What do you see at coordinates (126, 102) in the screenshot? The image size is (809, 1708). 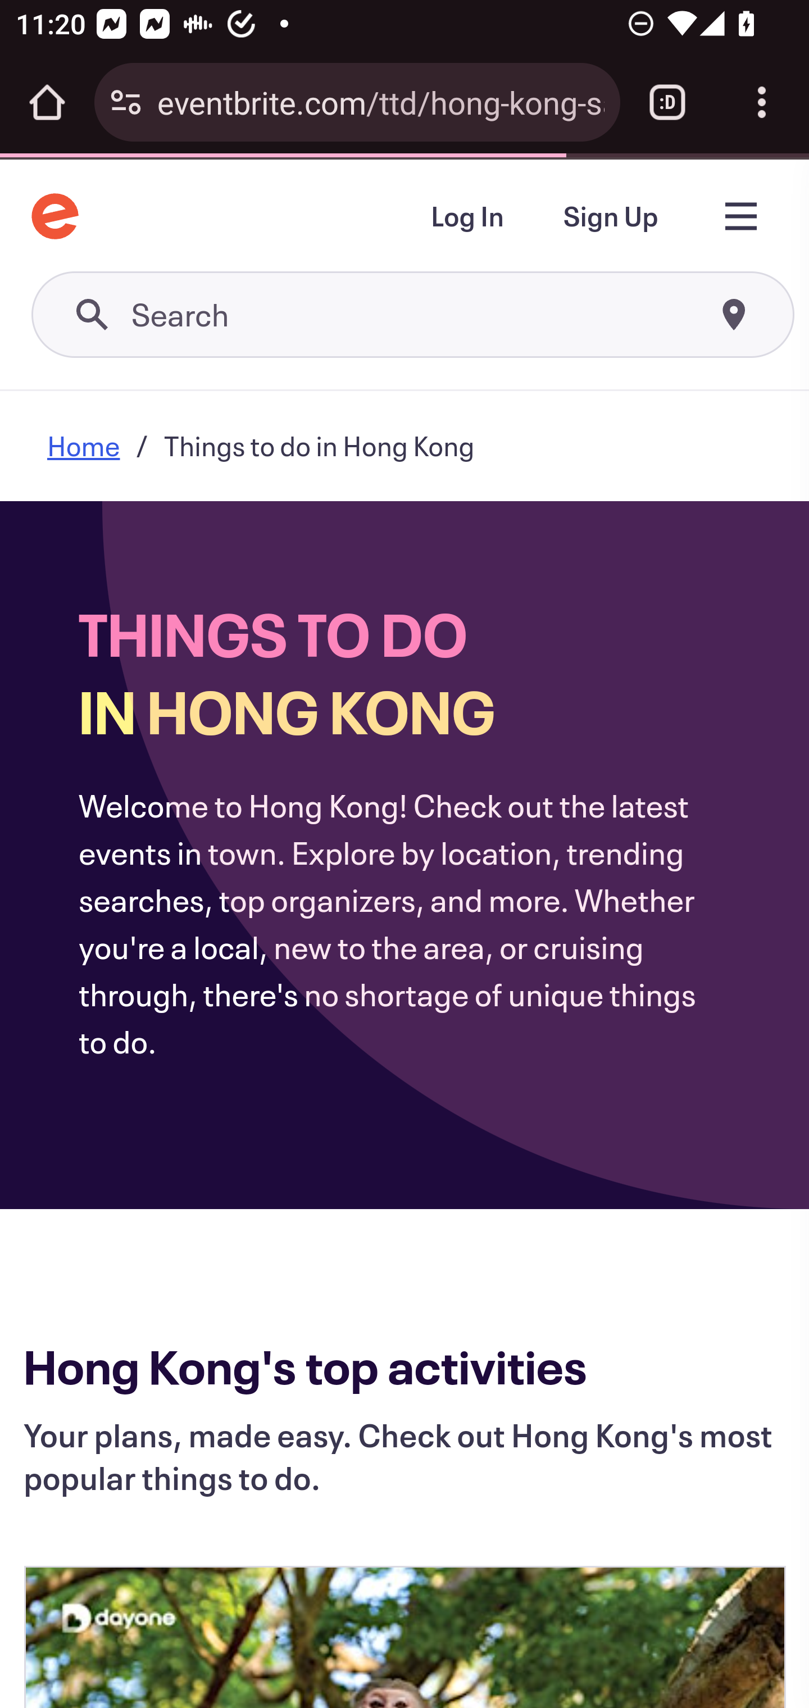 I see `Connection is secure` at bounding box center [126, 102].